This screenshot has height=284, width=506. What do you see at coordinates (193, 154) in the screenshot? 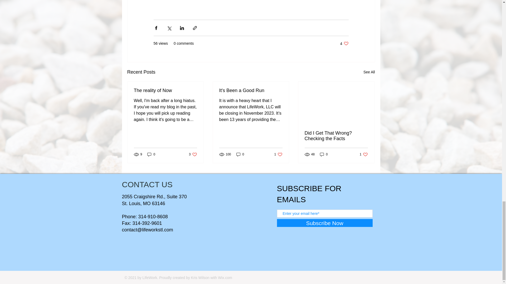
I see `0` at bounding box center [193, 154].